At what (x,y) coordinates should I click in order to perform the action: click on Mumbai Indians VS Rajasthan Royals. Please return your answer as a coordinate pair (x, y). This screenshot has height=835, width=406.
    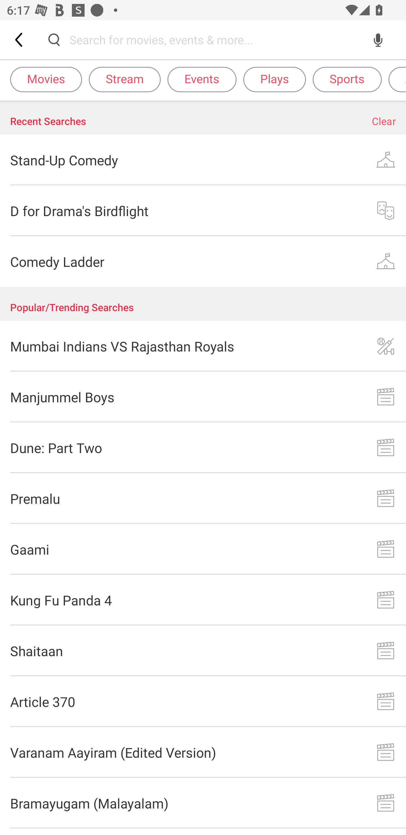
    Looking at the image, I should click on (203, 346).